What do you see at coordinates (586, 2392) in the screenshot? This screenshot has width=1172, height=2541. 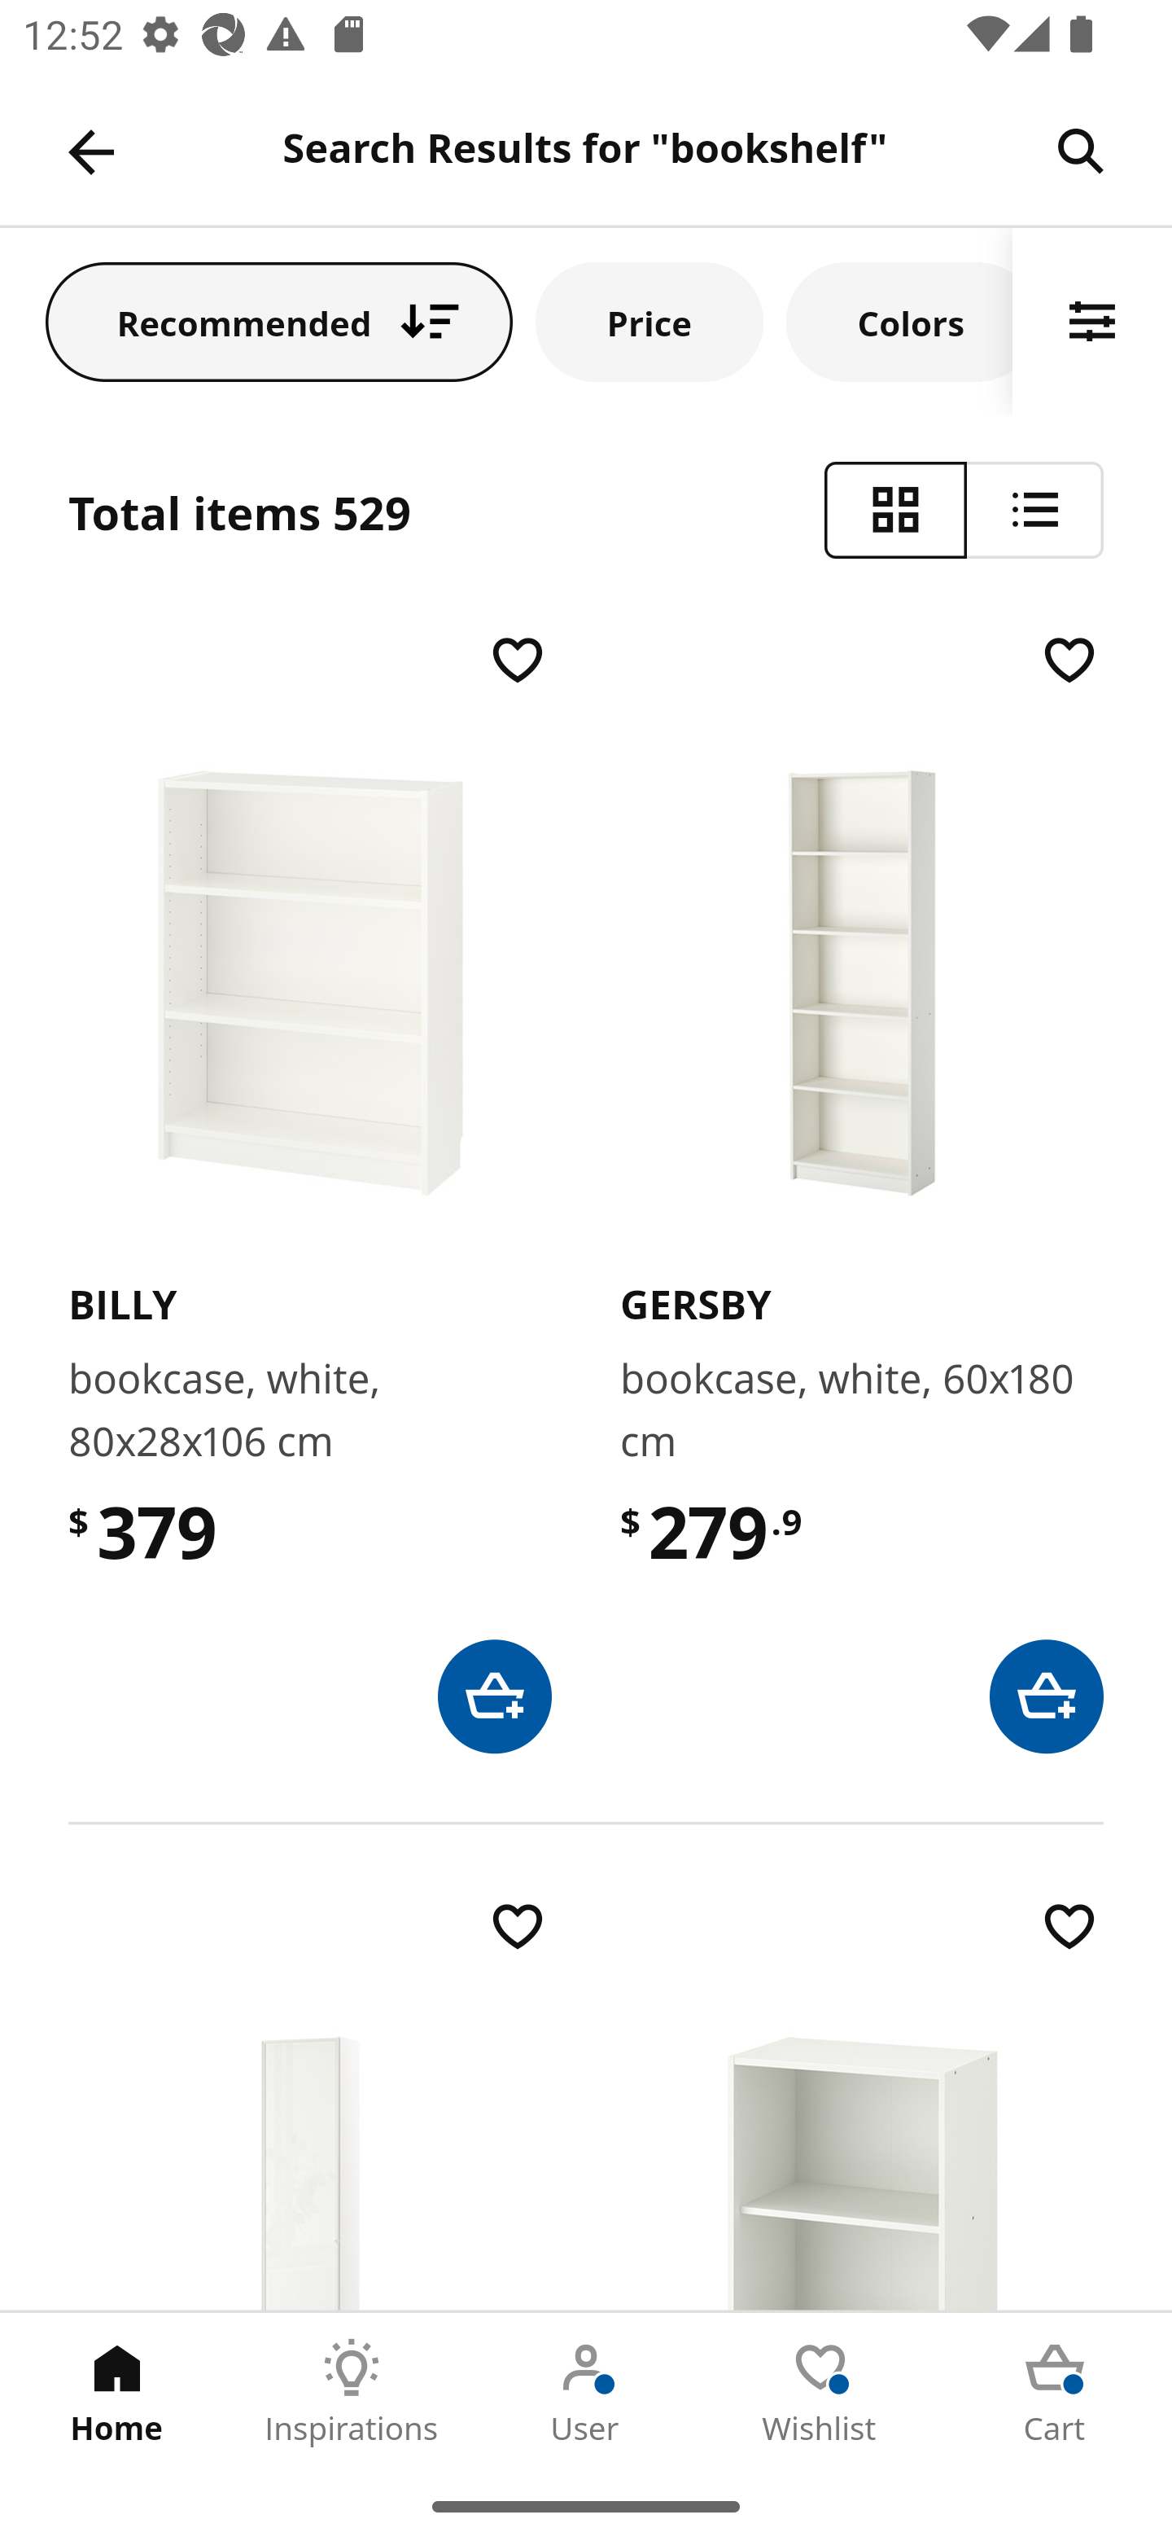 I see `User
Tab 3 of 5` at bounding box center [586, 2392].